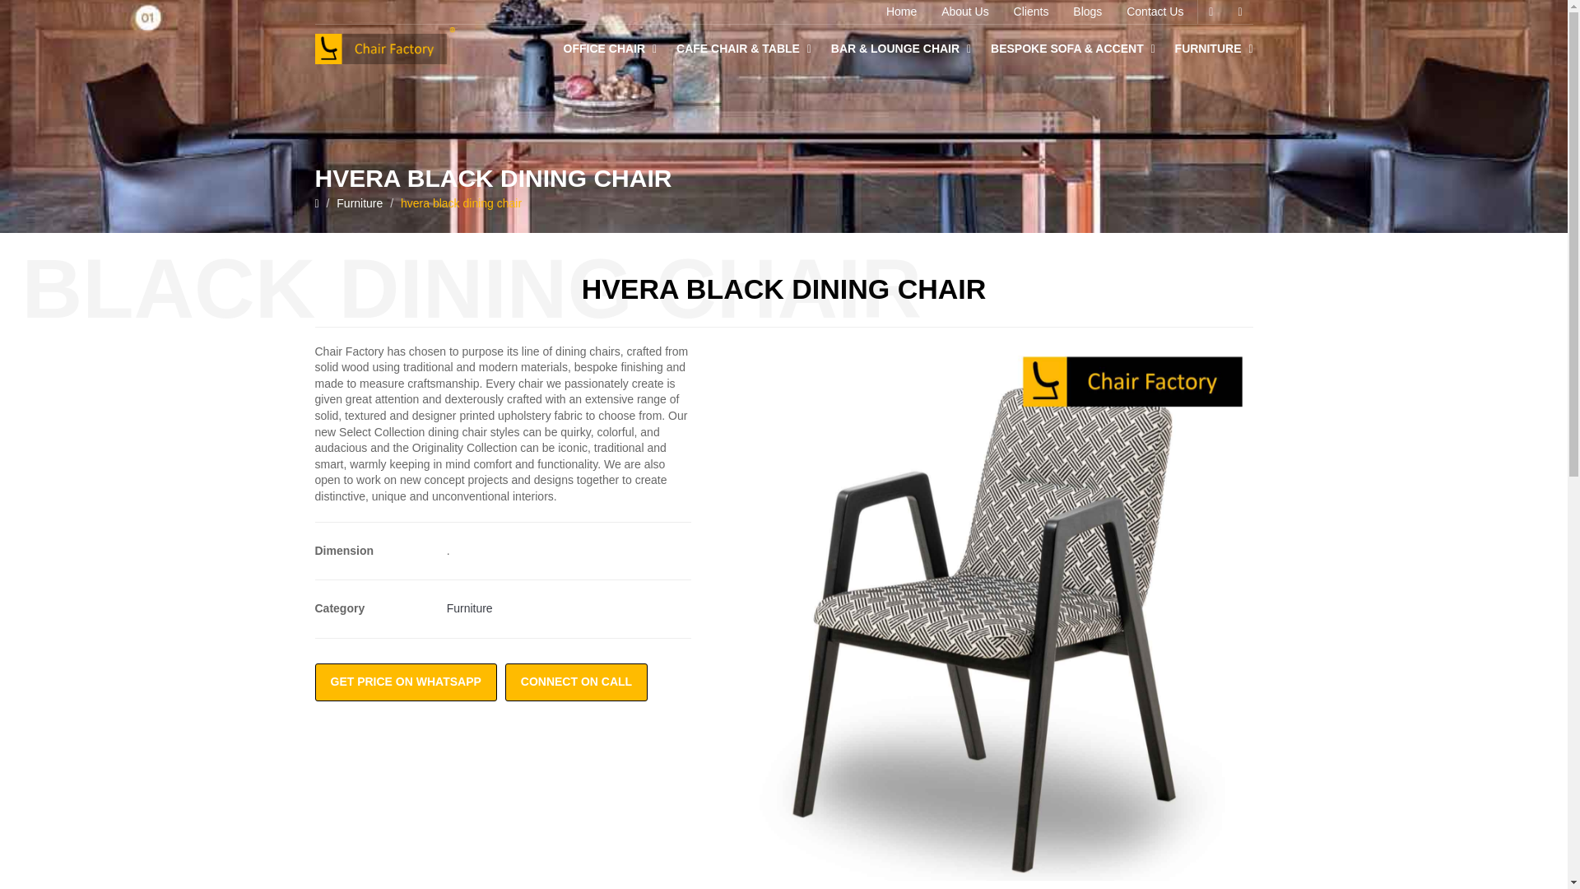 The width and height of the screenshot is (1580, 889). Describe the element at coordinates (1155, 12) in the screenshot. I see `Contact Us` at that location.